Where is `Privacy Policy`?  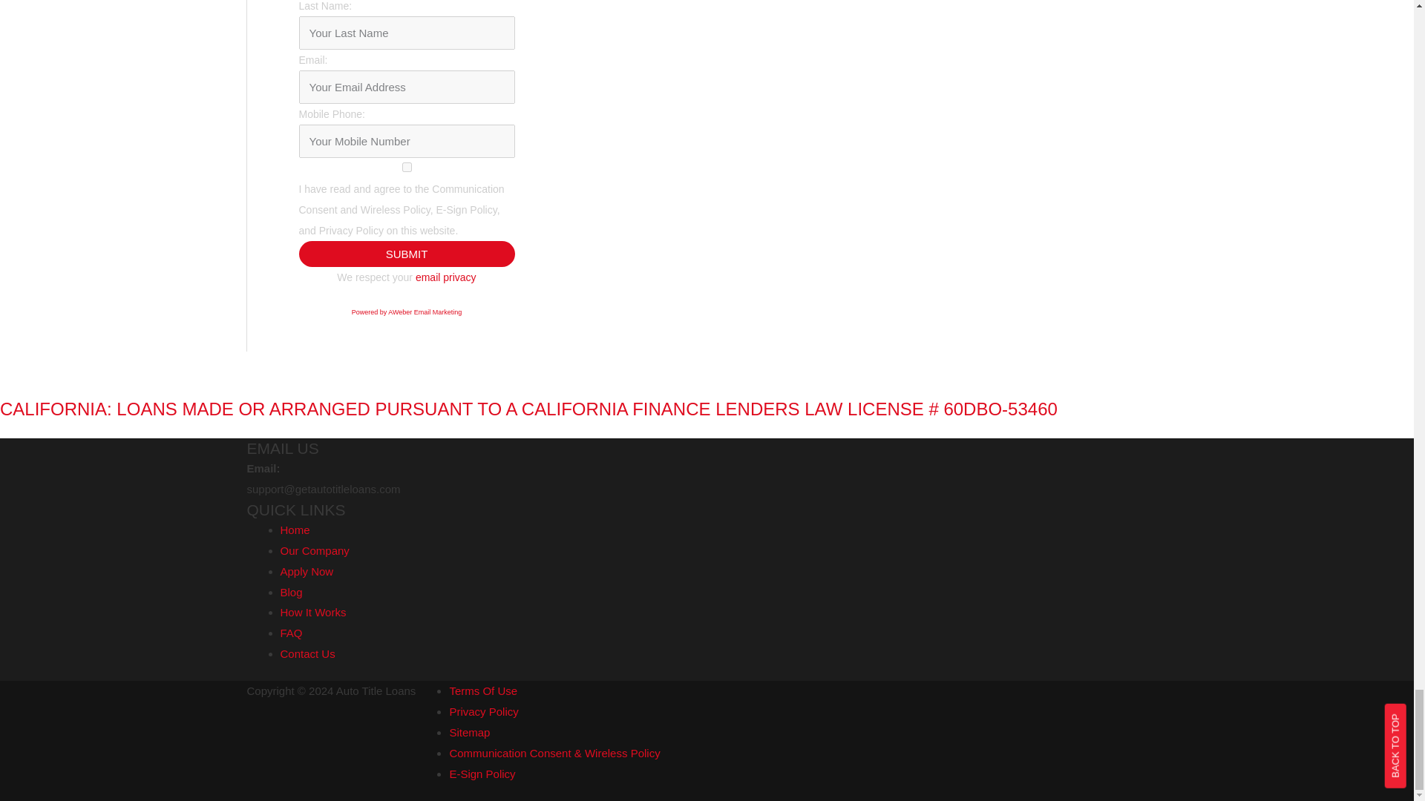
Privacy Policy is located at coordinates (483, 711).